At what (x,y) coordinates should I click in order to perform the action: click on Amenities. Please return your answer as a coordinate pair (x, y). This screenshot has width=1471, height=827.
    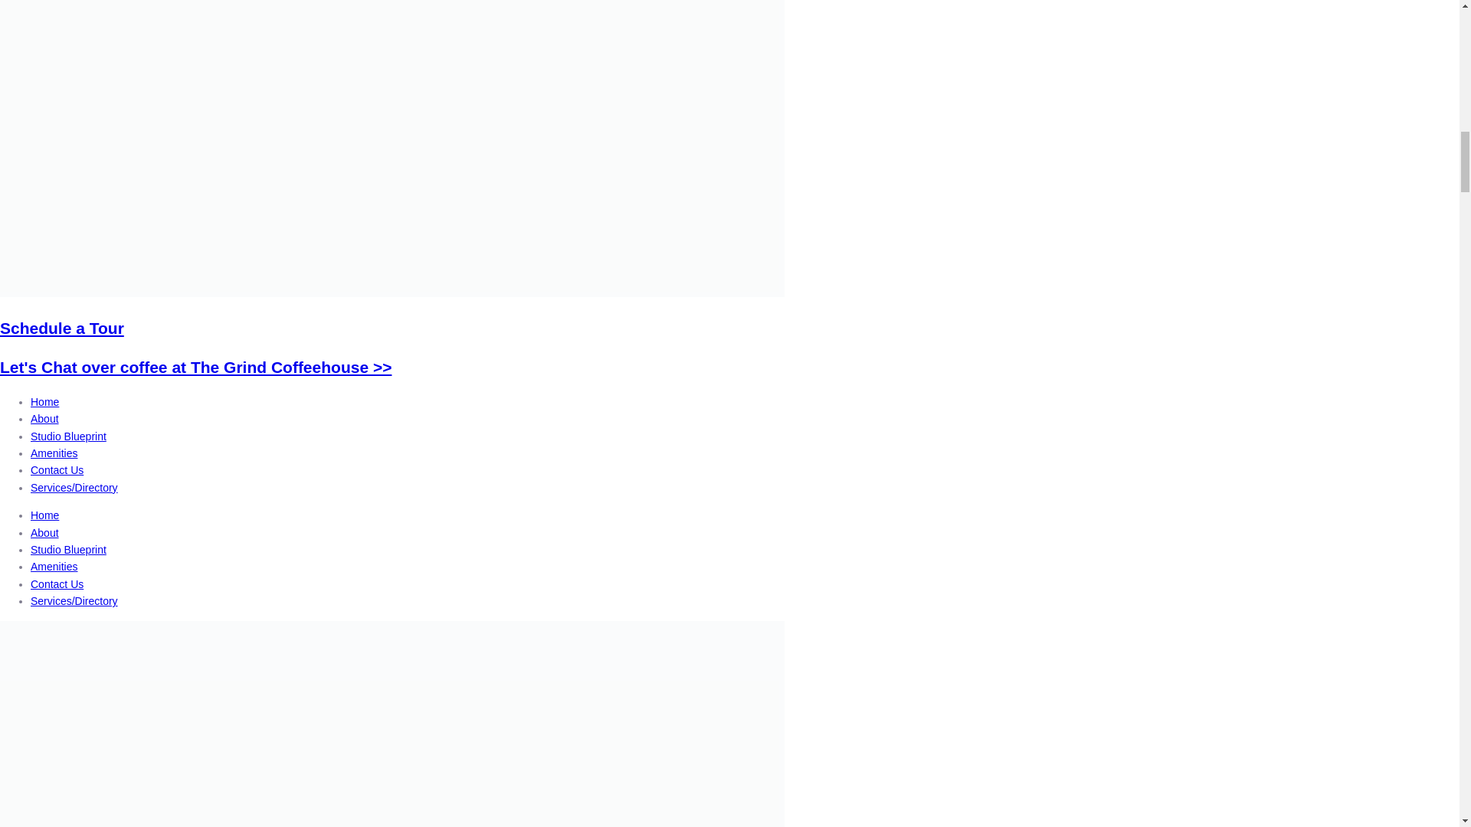
    Looking at the image, I should click on (54, 453).